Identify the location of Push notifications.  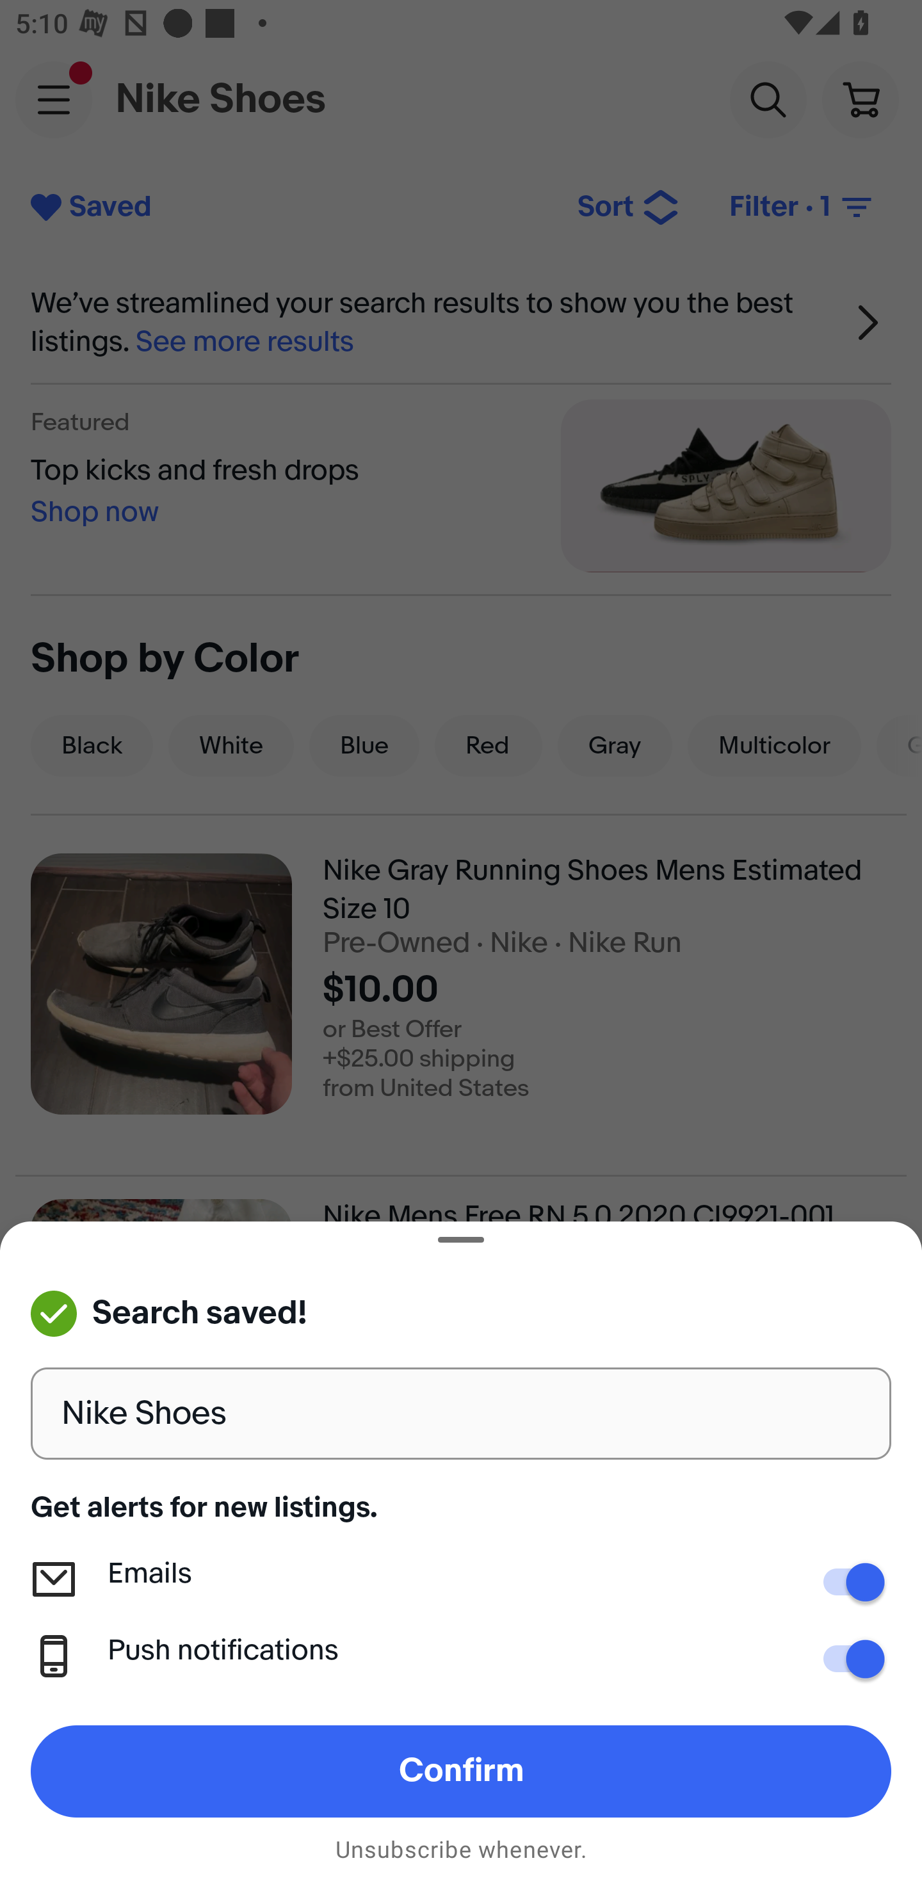
(846, 1659).